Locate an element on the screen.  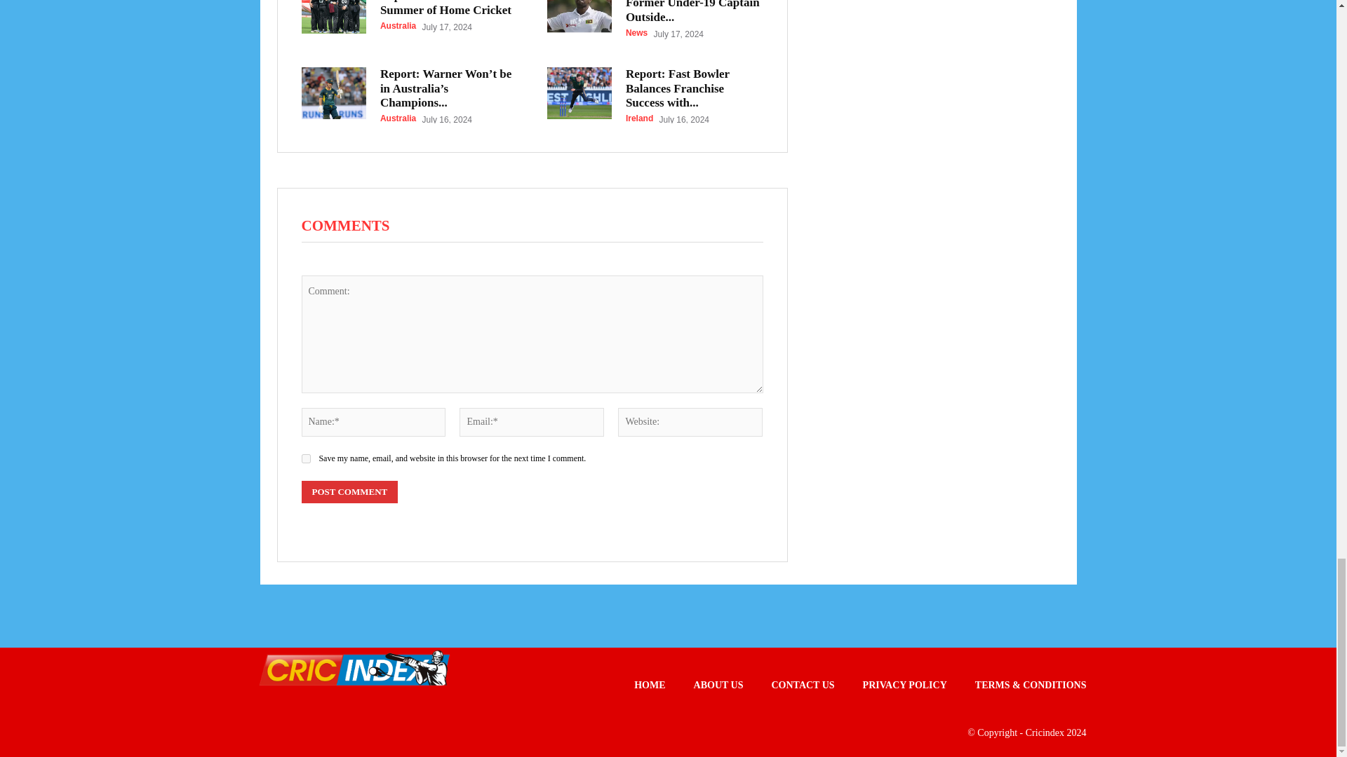
Post Comment is located at coordinates (350, 492).